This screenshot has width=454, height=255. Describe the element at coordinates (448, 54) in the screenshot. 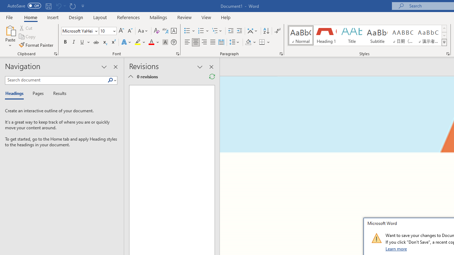

I see `Styles...` at that location.